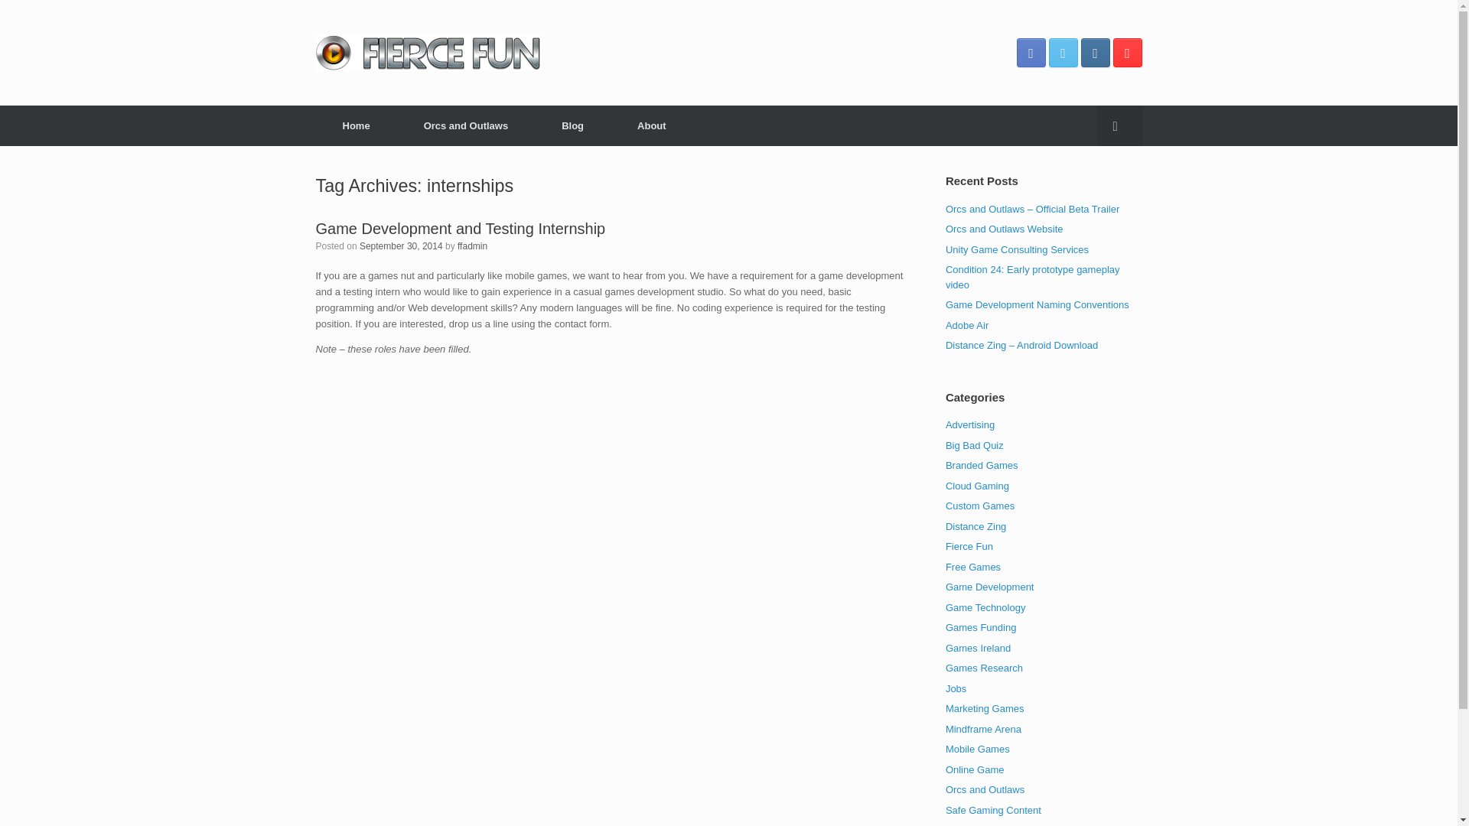 The image size is (1469, 826). What do you see at coordinates (975, 444) in the screenshot?
I see `Big Bad Quiz` at bounding box center [975, 444].